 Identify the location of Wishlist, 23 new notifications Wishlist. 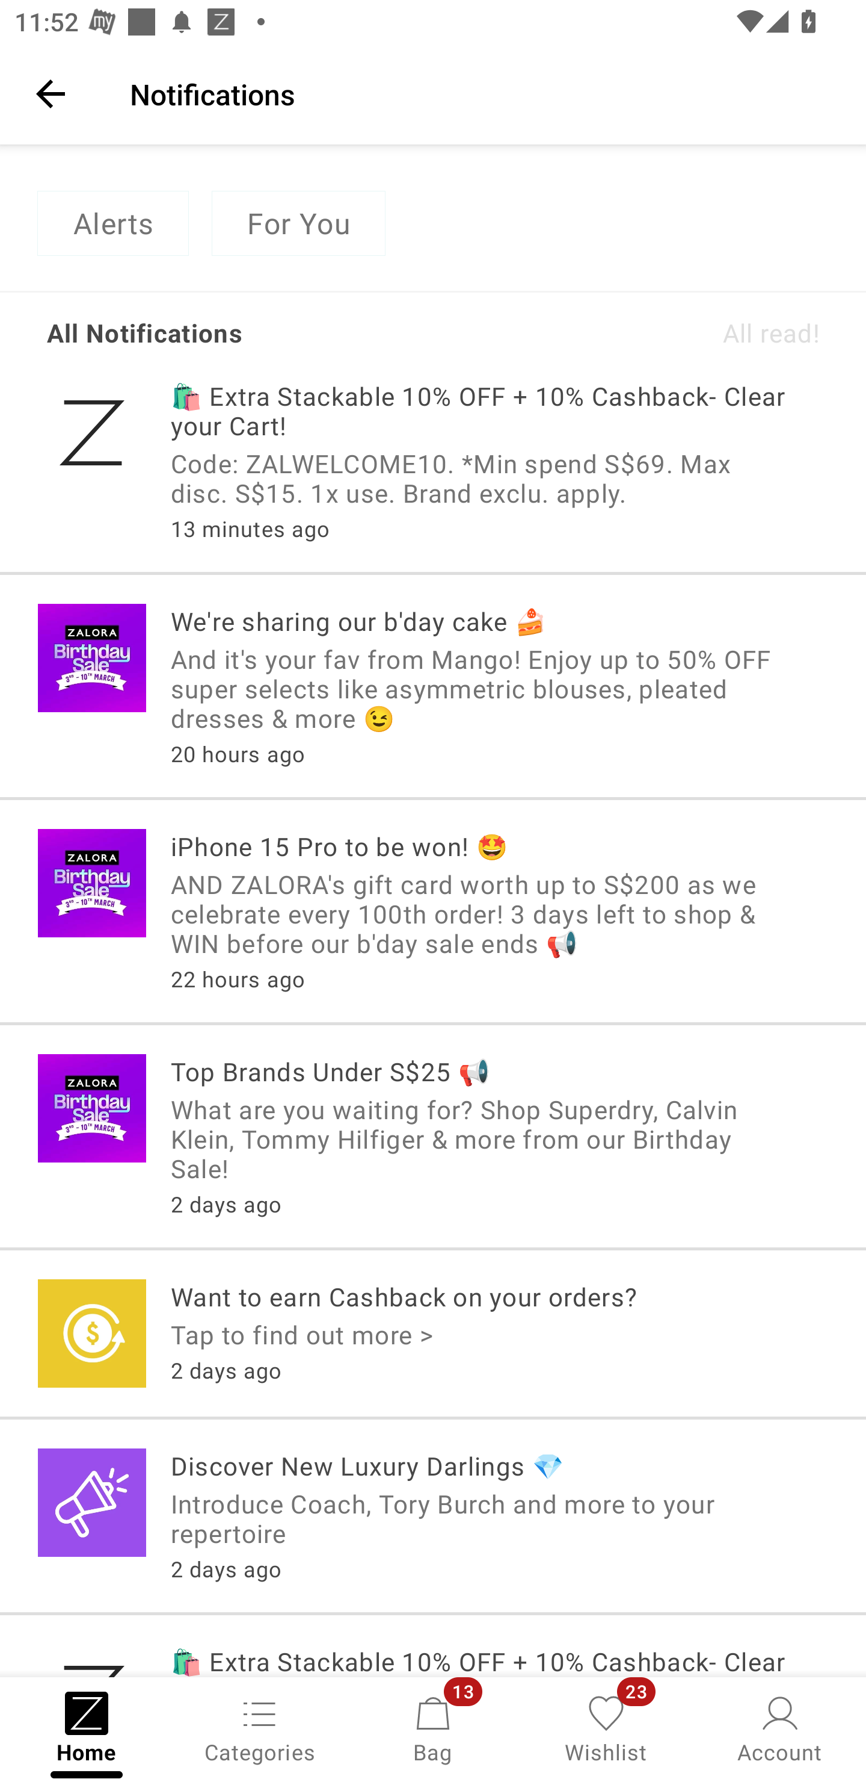
(606, 1728).